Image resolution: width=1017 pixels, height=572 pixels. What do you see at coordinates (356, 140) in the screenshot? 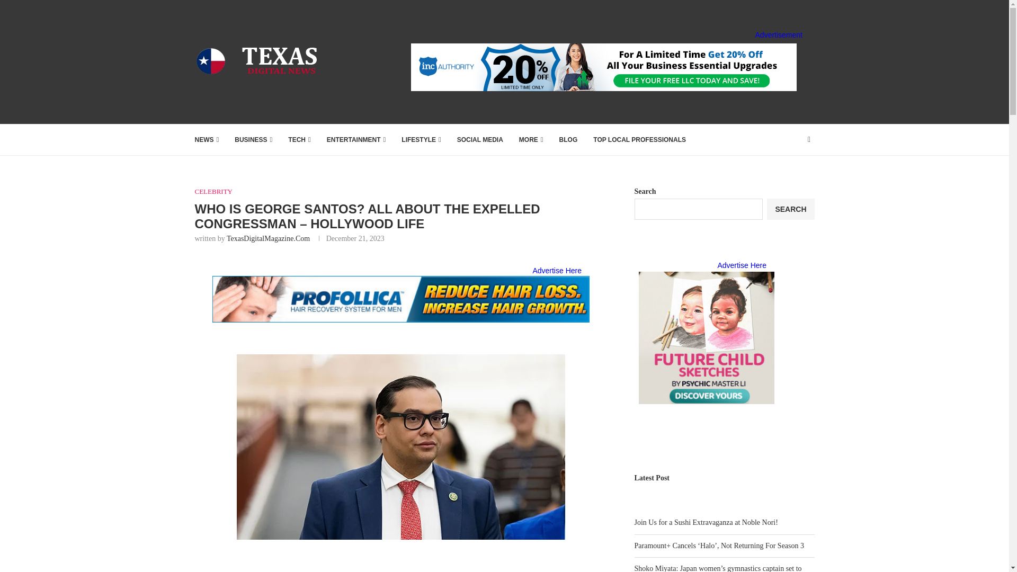
I see `ENTERTAINMENT` at bounding box center [356, 140].